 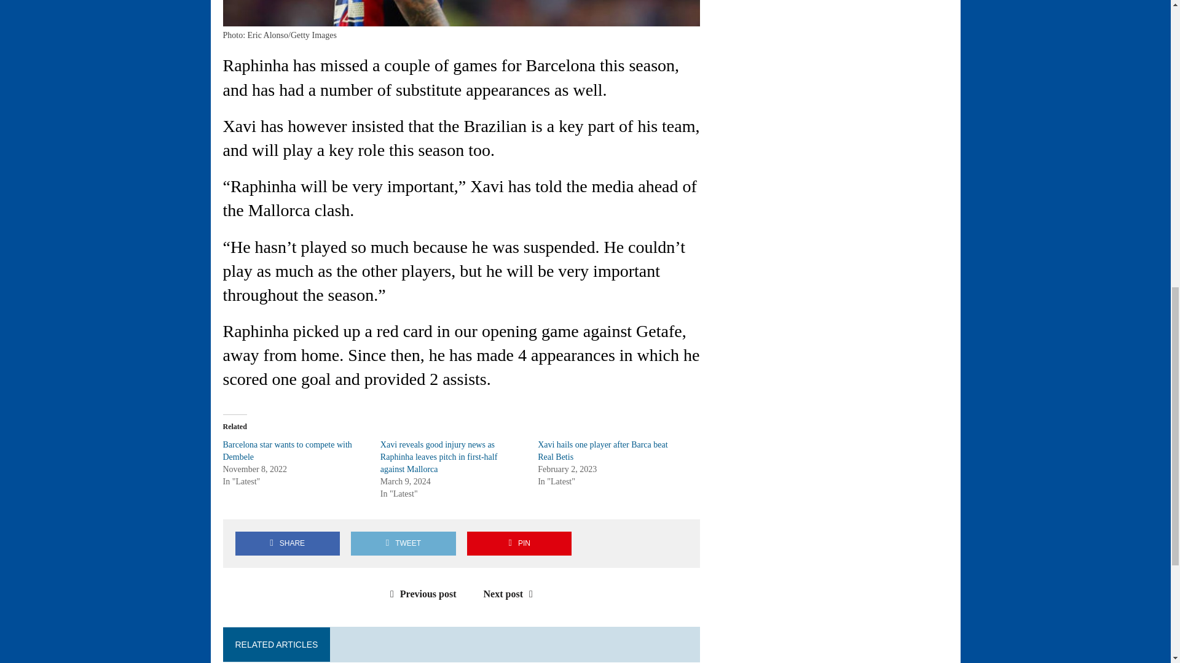 What do you see at coordinates (602, 451) in the screenshot?
I see `Xavi hails one player after Barca beat Real Betis` at bounding box center [602, 451].